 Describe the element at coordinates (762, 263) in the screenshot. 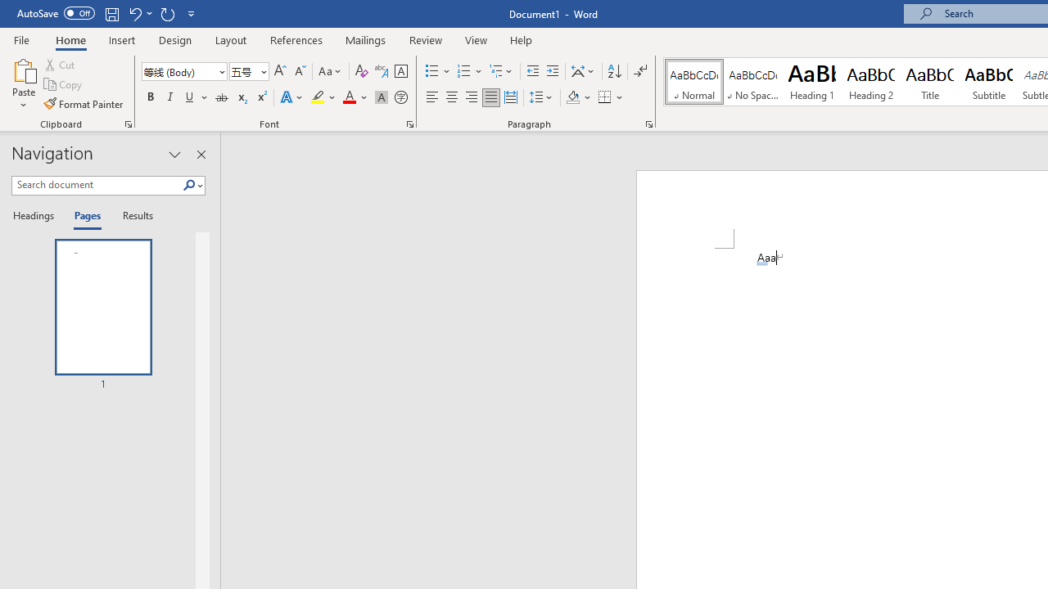

I see `Action: Undo Auto Actions` at that location.